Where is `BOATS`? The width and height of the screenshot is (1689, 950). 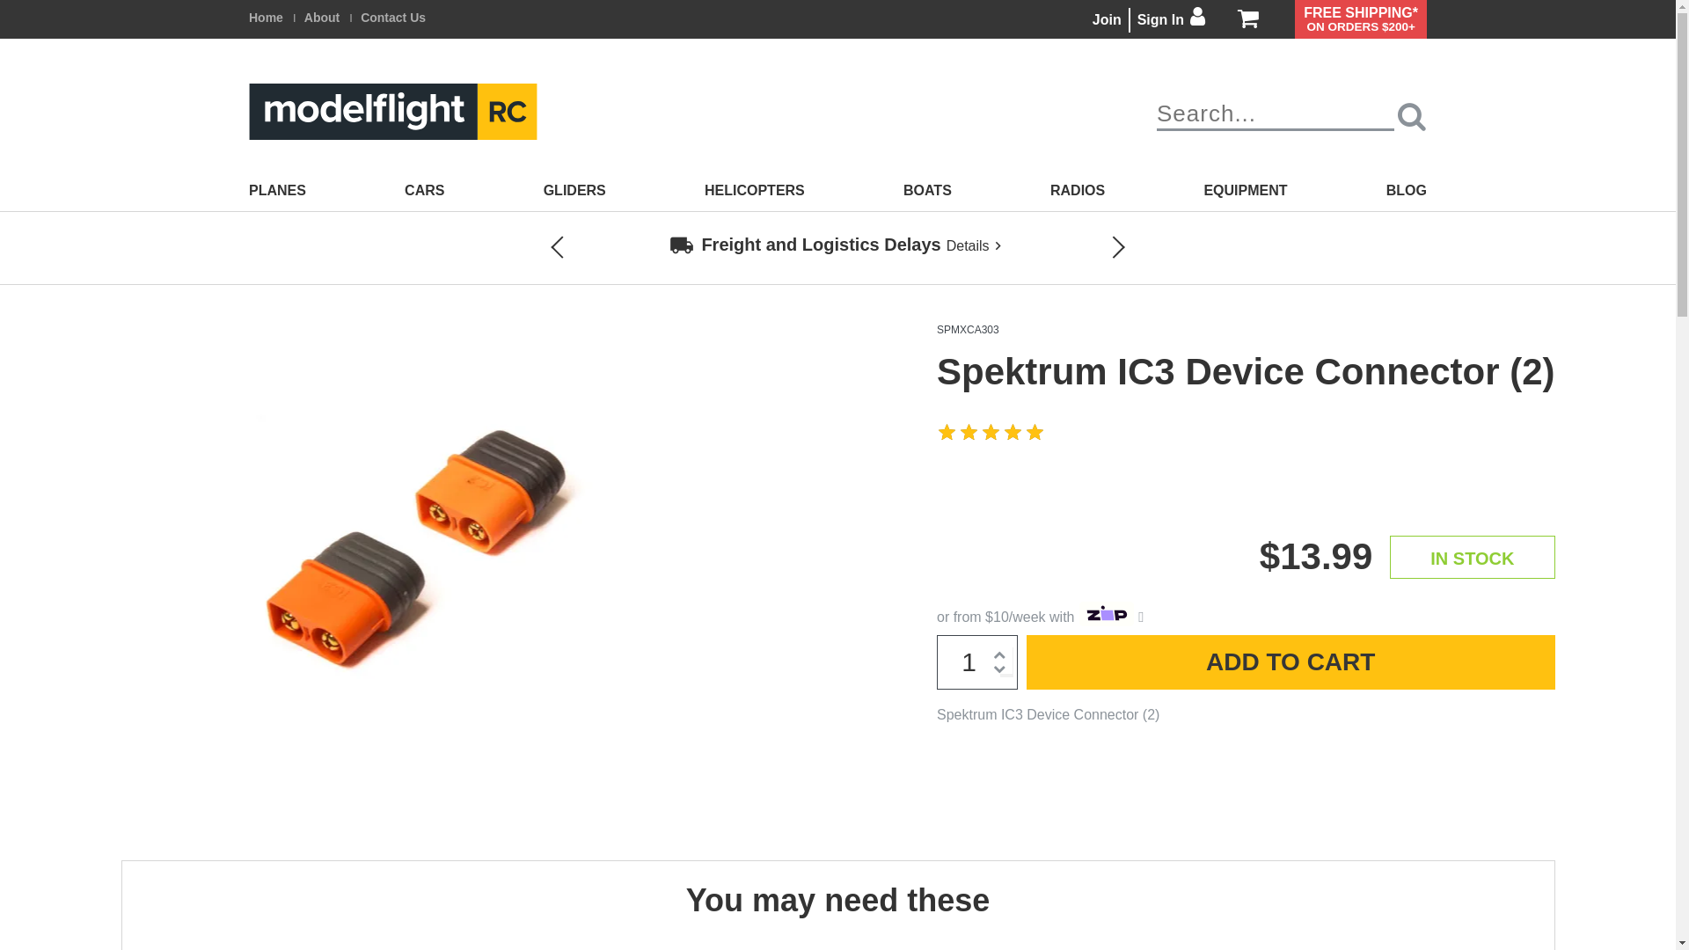 BOATS is located at coordinates (927, 191).